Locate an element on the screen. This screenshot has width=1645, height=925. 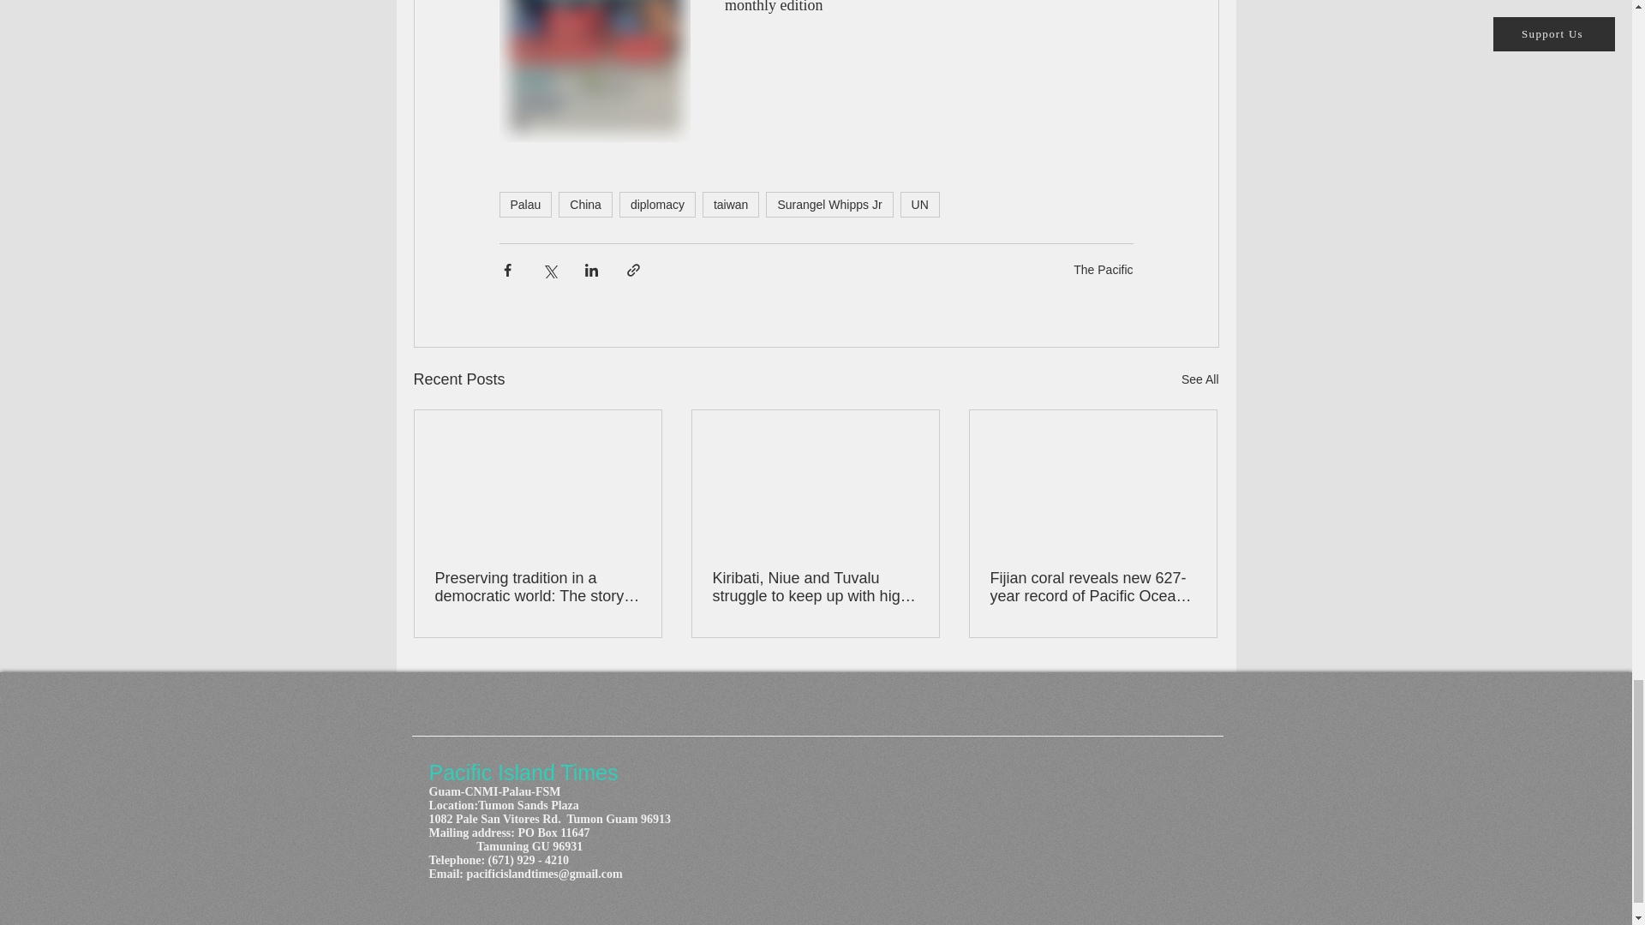
diplomacy is located at coordinates (658, 204).